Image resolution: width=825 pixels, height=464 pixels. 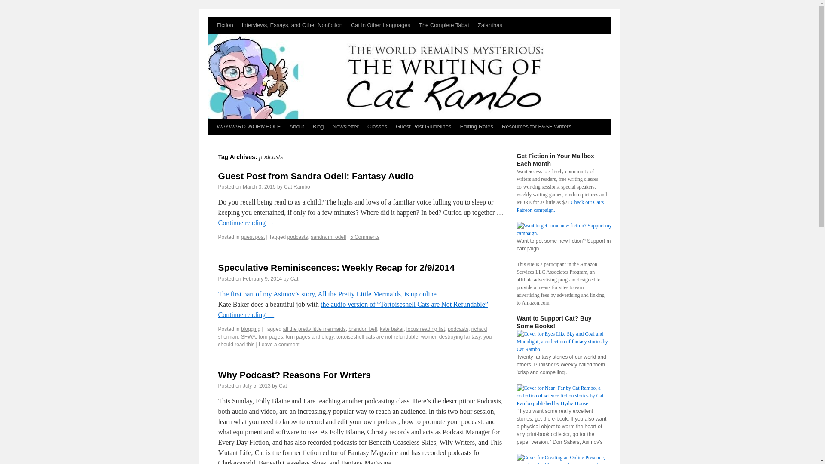 What do you see at coordinates (292, 25) in the screenshot?
I see `Interviews` at bounding box center [292, 25].